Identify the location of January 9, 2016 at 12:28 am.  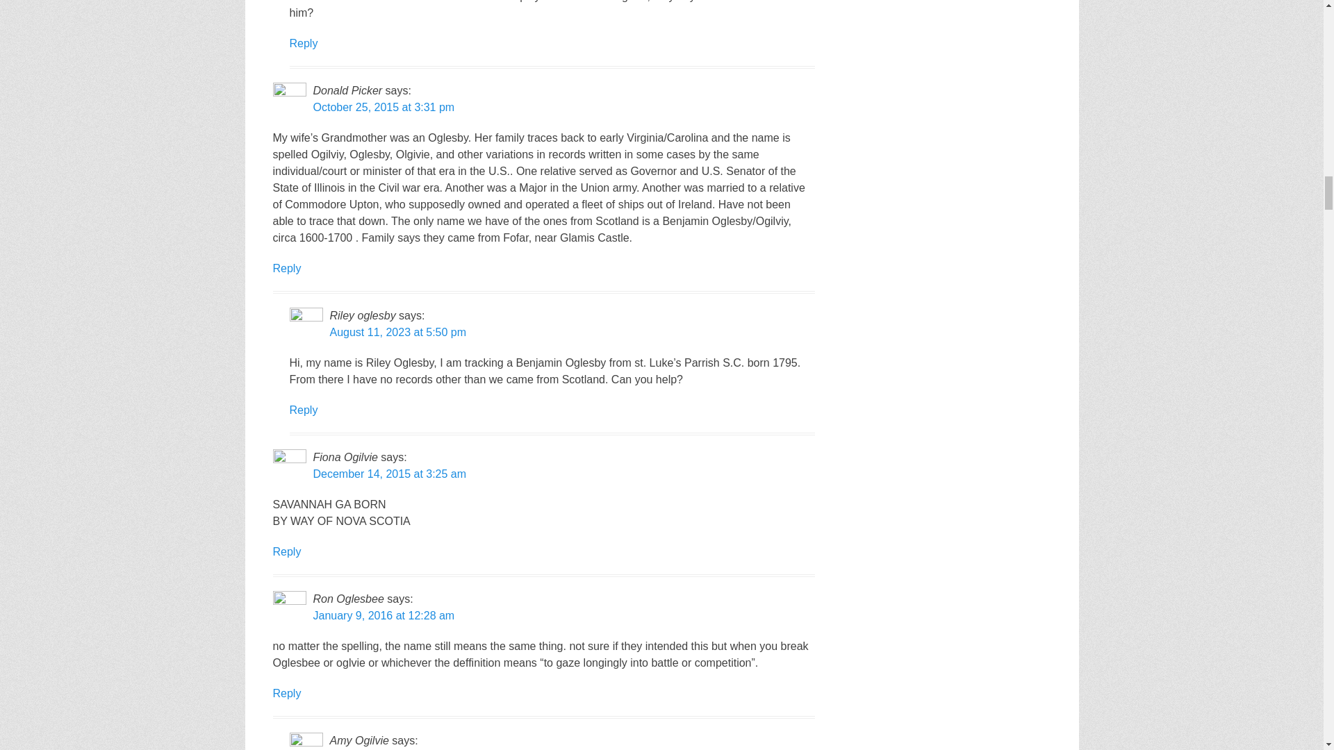
(384, 615).